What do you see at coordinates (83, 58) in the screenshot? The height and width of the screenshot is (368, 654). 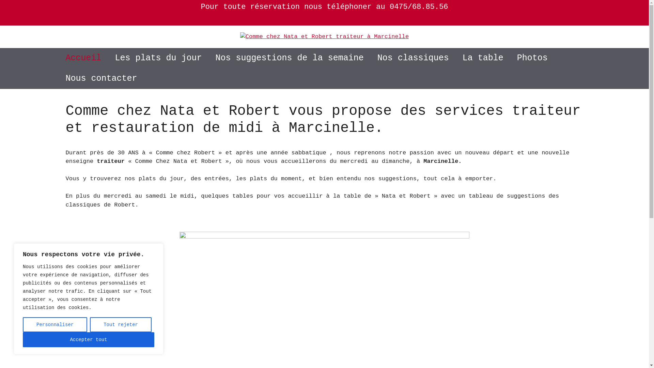 I see `Accueil` at bounding box center [83, 58].